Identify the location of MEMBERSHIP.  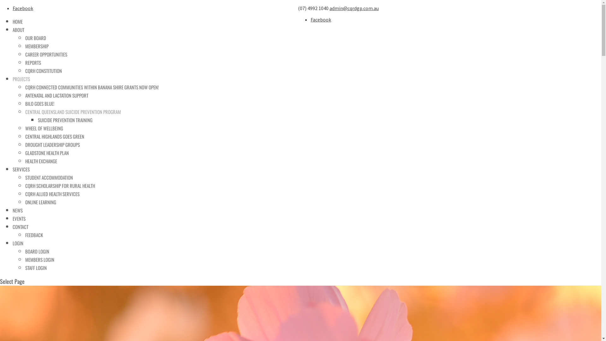
(37, 46).